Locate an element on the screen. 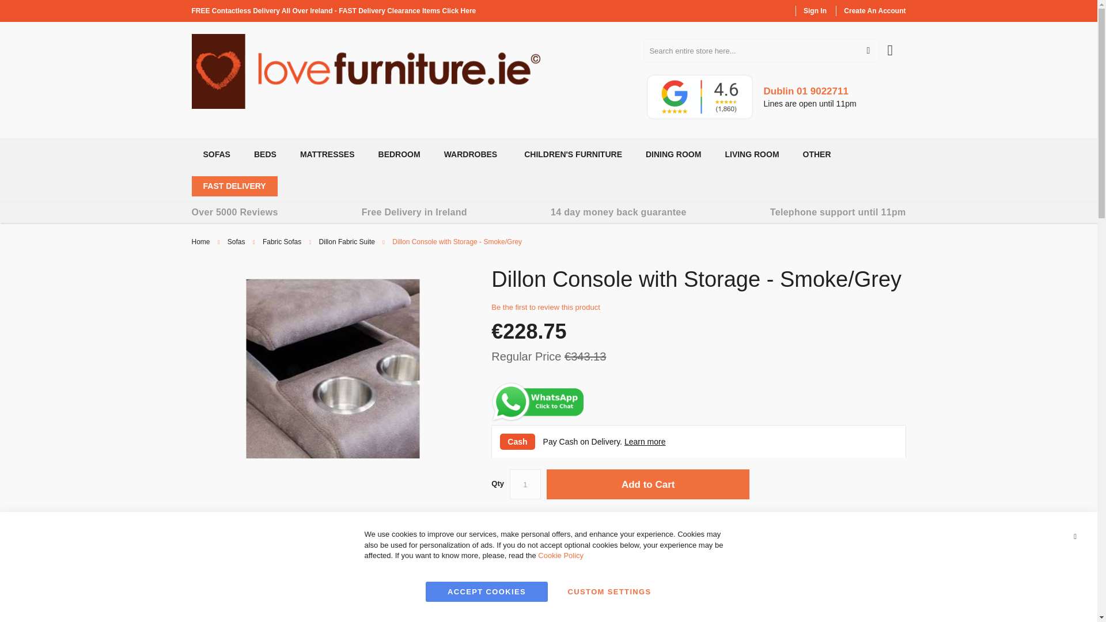 The height and width of the screenshot is (622, 1106). Search is located at coordinates (868, 51).